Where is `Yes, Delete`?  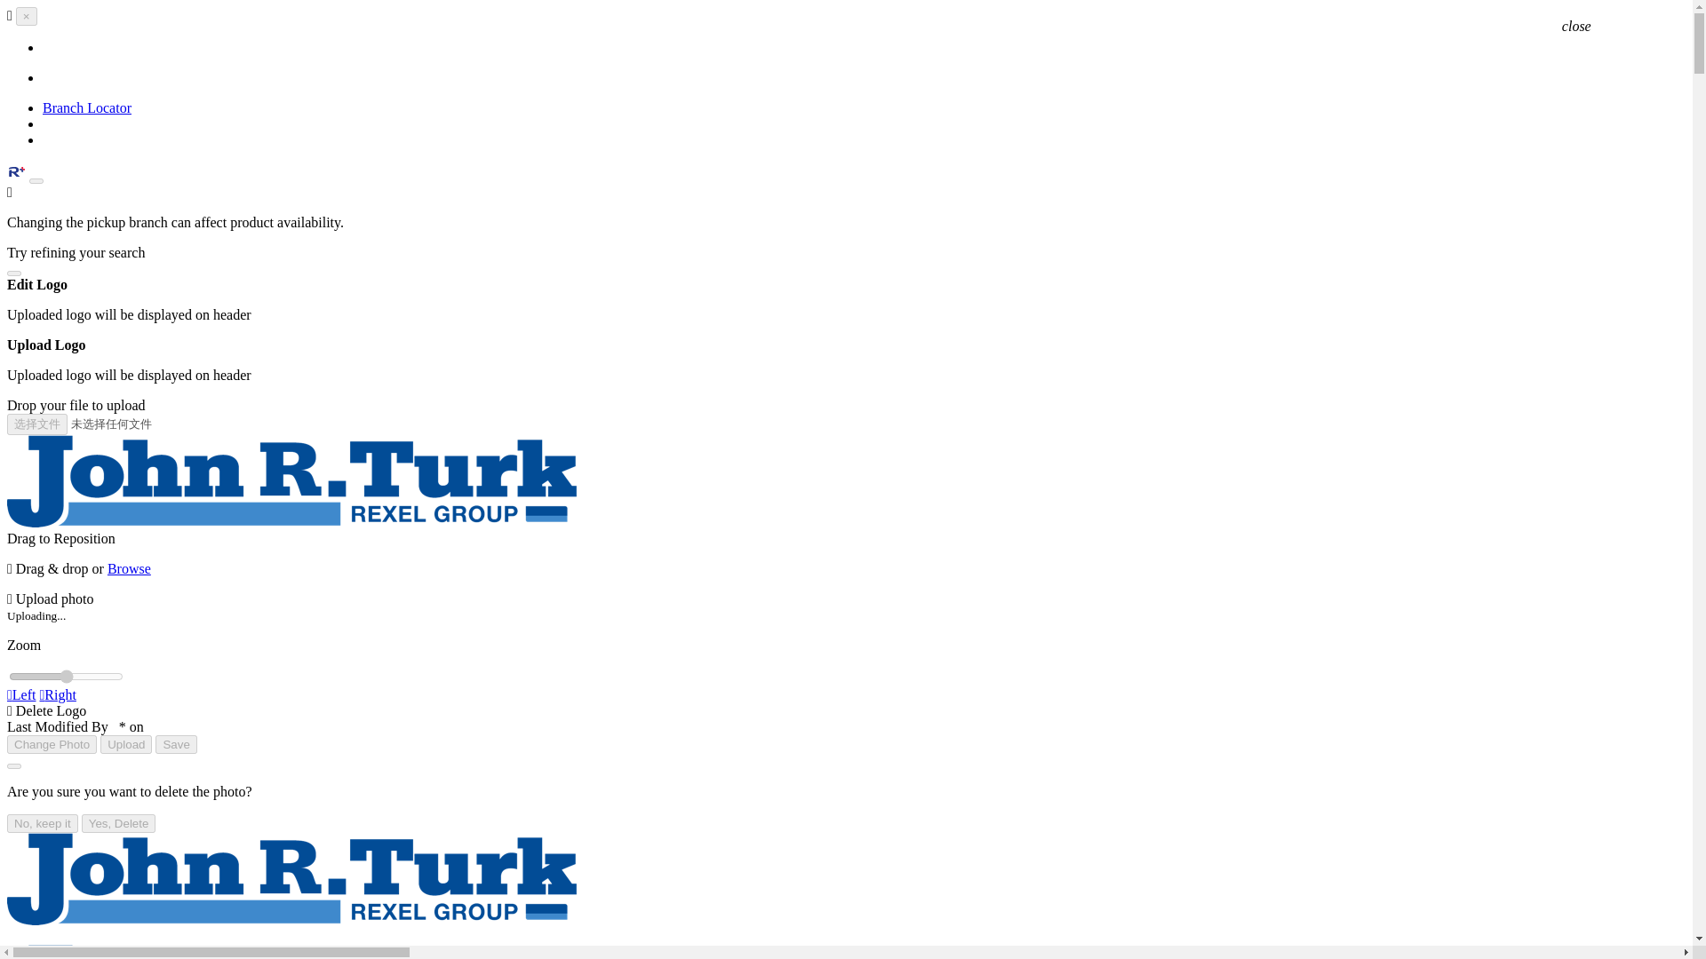
Yes, Delete is located at coordinates (119, 823).